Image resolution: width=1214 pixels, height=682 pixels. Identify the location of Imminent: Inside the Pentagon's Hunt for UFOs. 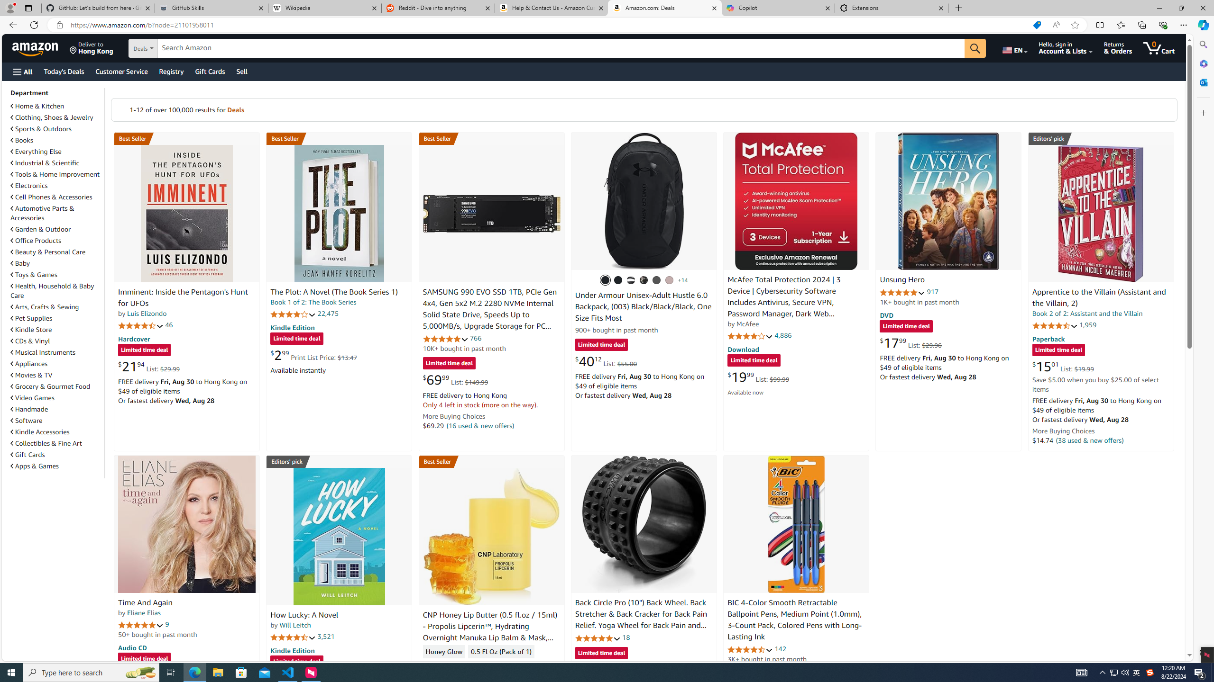
(183, 298).